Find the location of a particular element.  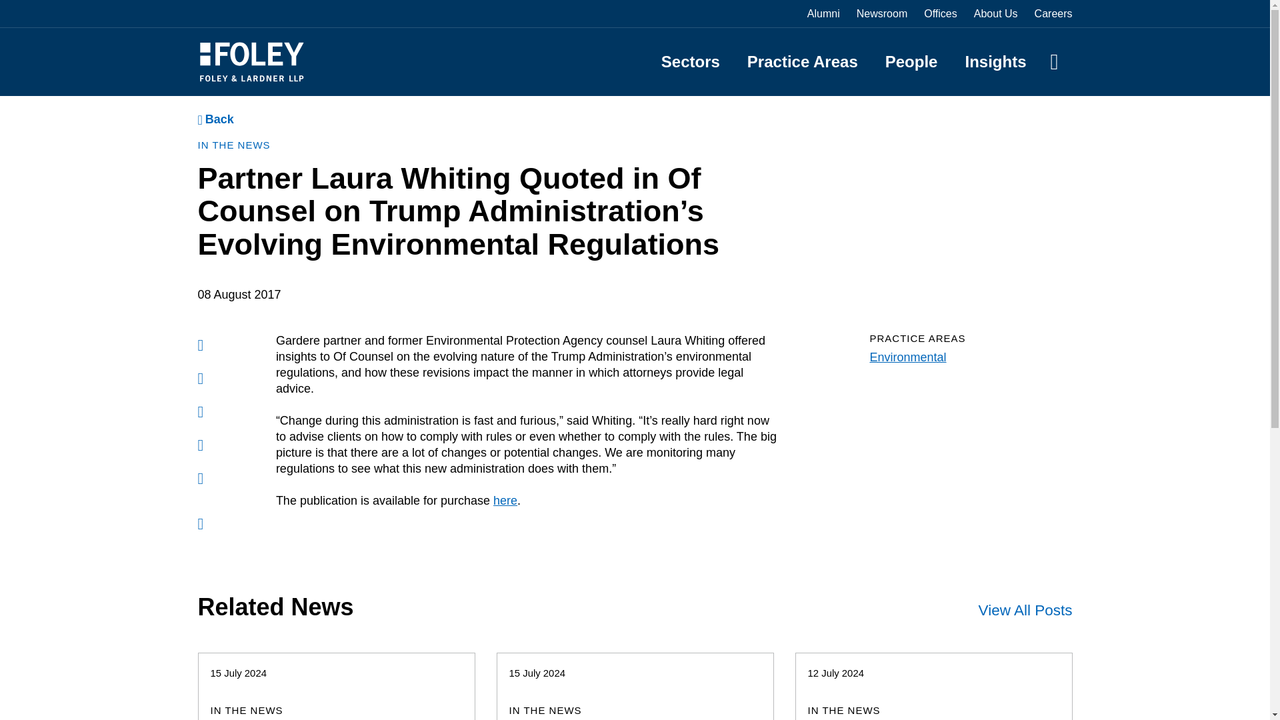

Back is located at coordinates (215, 120).